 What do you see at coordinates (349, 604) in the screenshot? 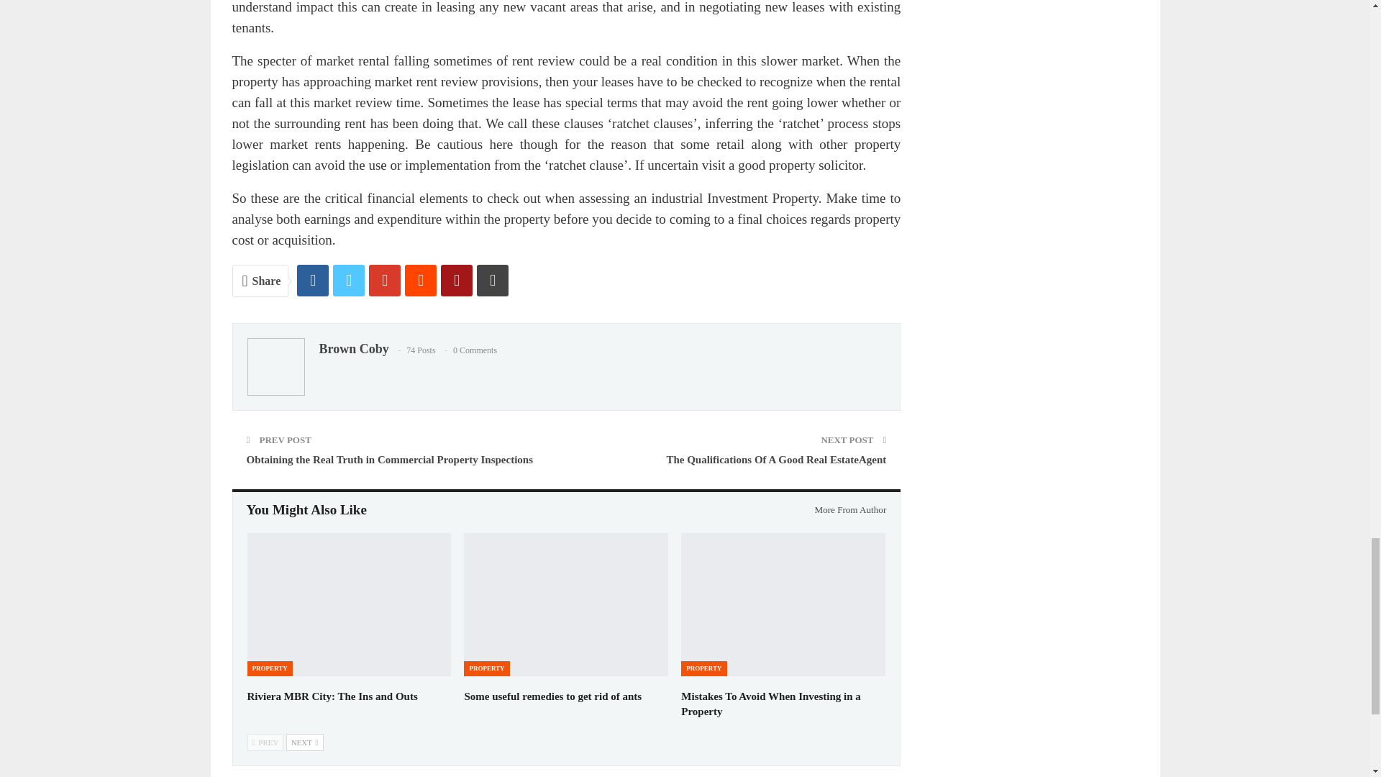
I see `Riviera MBR City: The Ins and Outs` at bounding box center [349, 604].